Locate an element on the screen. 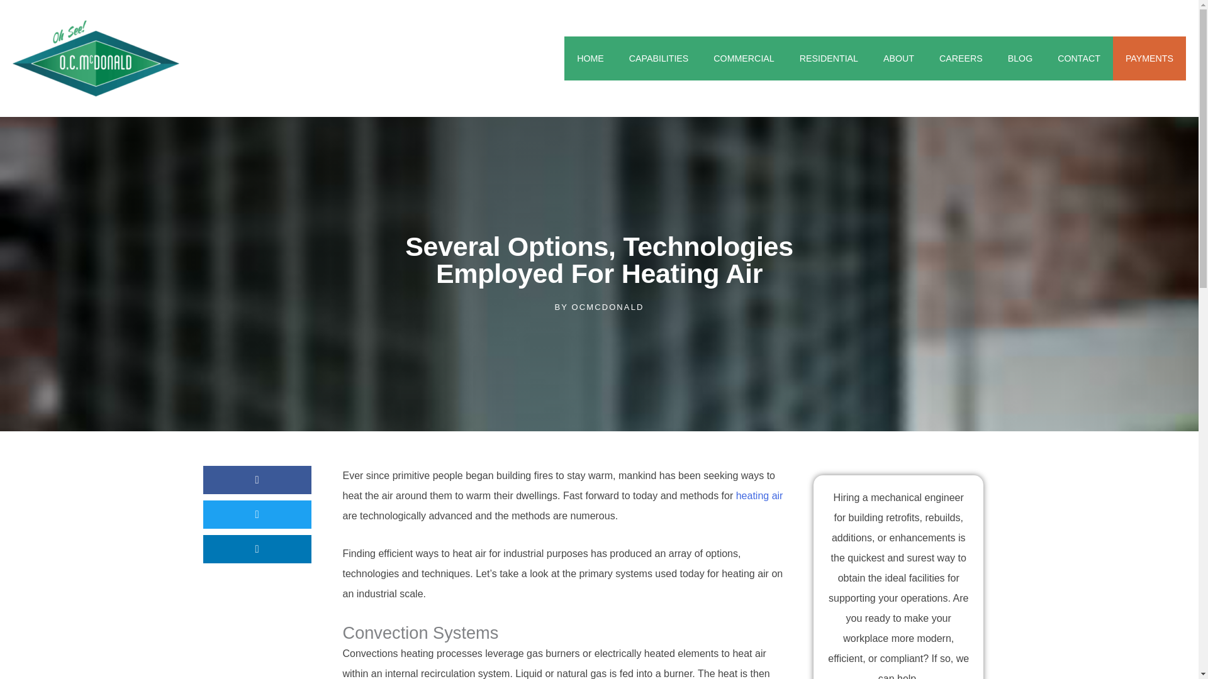  CONTACT is located at coordinates (1078, 58).